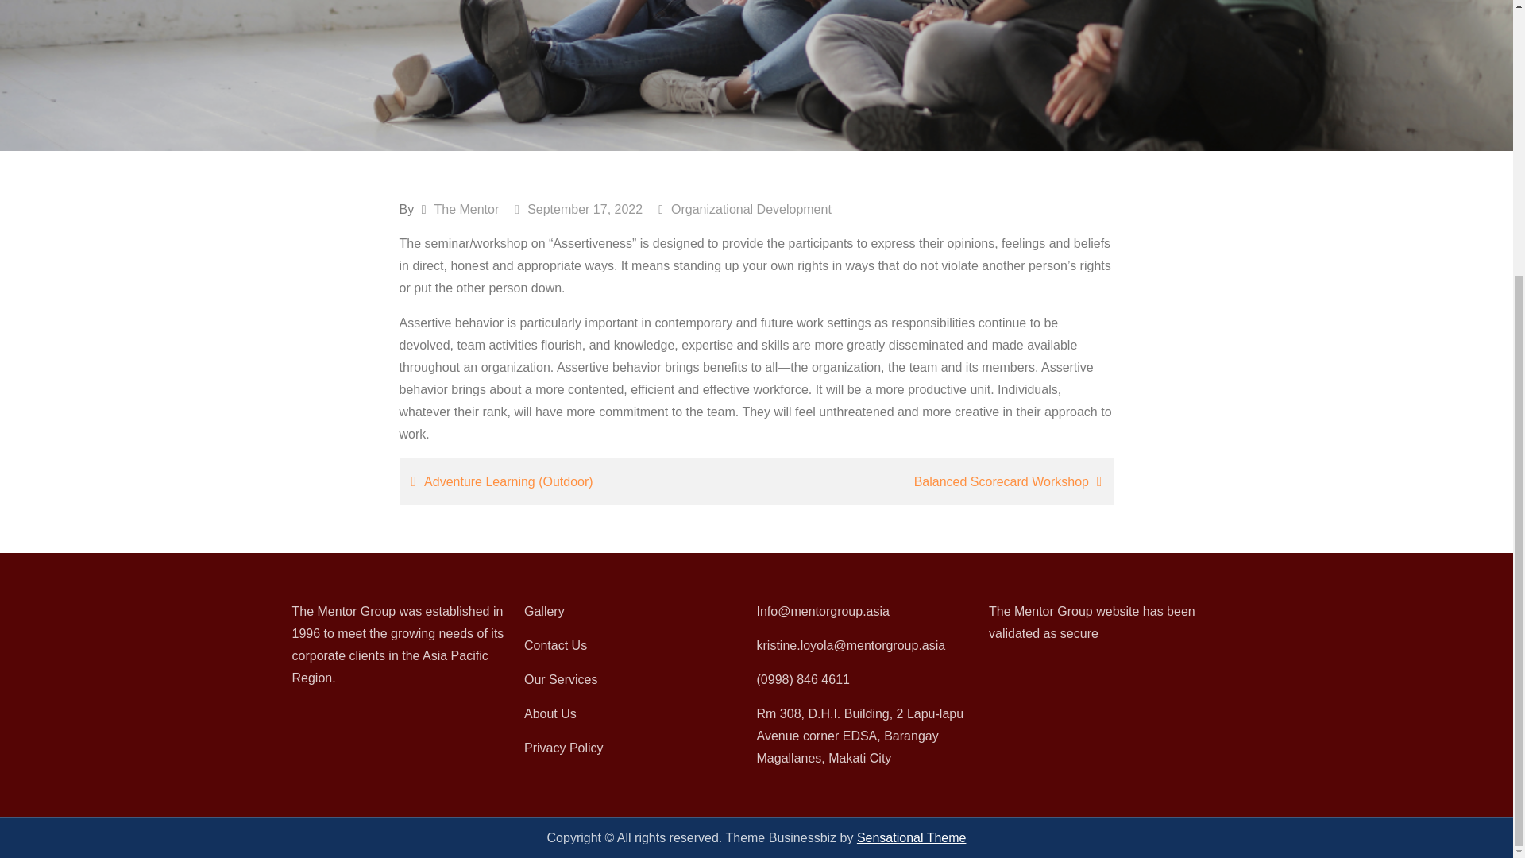 The width and height of the screenshot is (1525, 858). Describe the element at coordinates (751, 209) in the screenshot. I see `Organizational Development` at that location.